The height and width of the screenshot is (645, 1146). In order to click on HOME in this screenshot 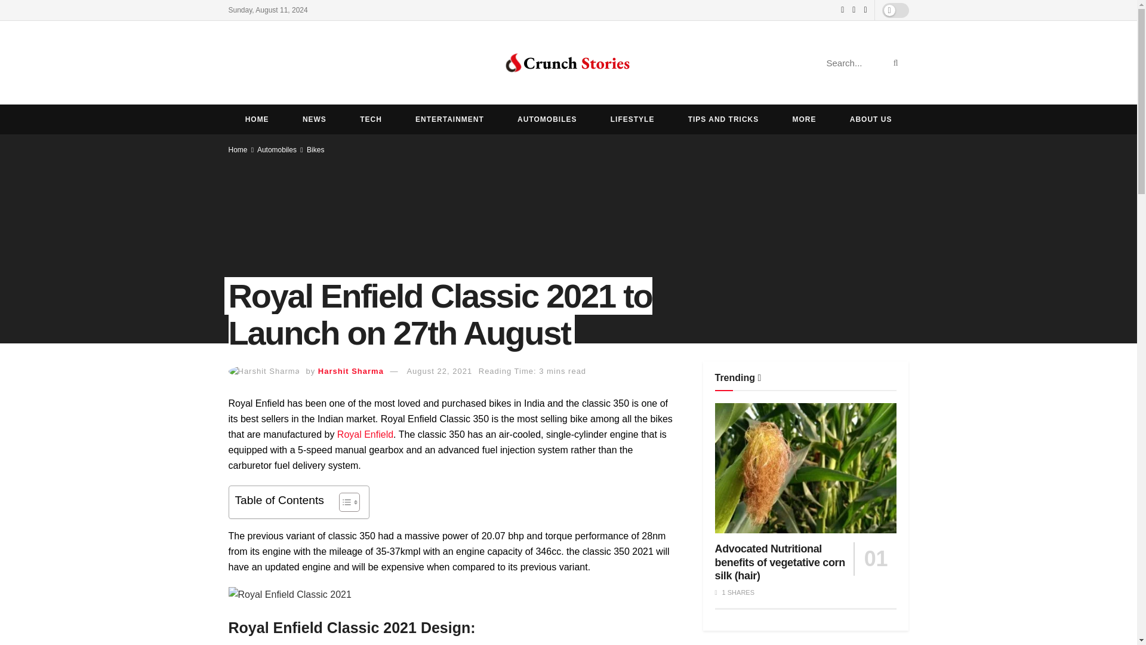, I will do `click(257, 119)`.